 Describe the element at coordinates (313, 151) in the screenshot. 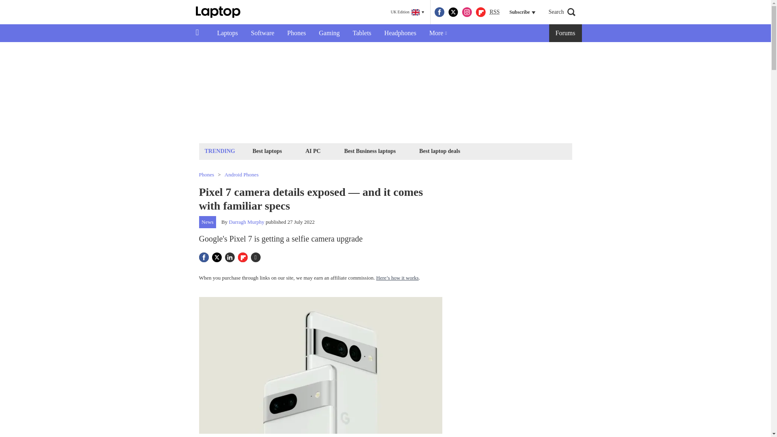

I see `AI PC` at that location.